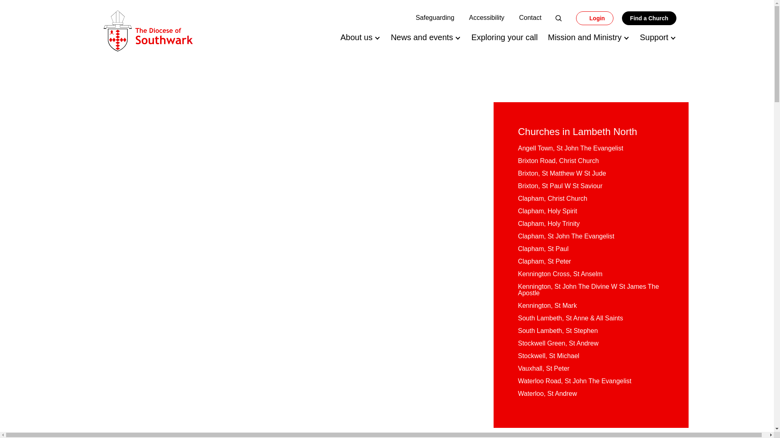 The height and width of the screenshot is (438, 780). Describe the element at coordinates (595, 18) in the screenshot. I see `Login` at that location.